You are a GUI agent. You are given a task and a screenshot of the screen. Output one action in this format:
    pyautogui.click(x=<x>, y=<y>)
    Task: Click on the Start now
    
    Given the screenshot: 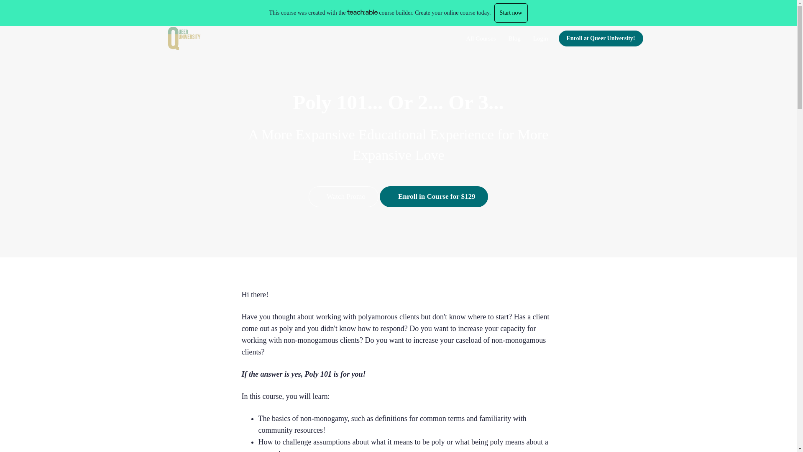 What is the action you would take?
    pyautogui.click(x=511, y=13)
    